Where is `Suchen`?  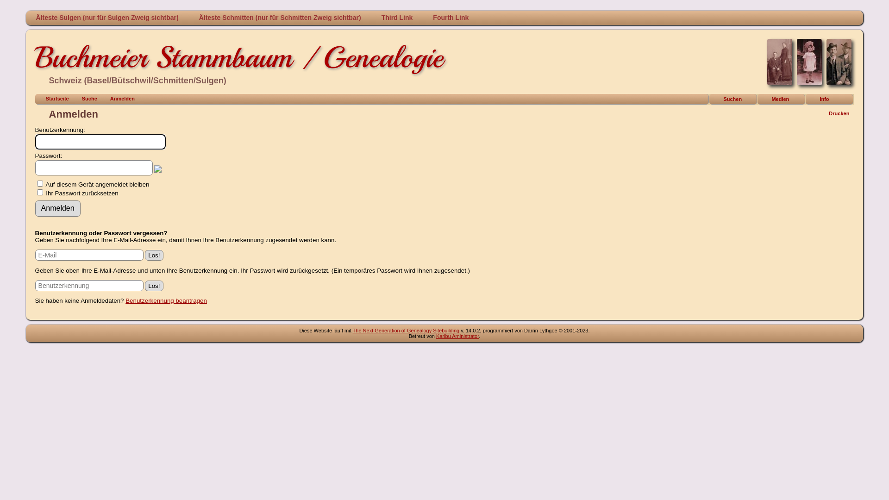
Suchen is located at coordinates (733, 99).